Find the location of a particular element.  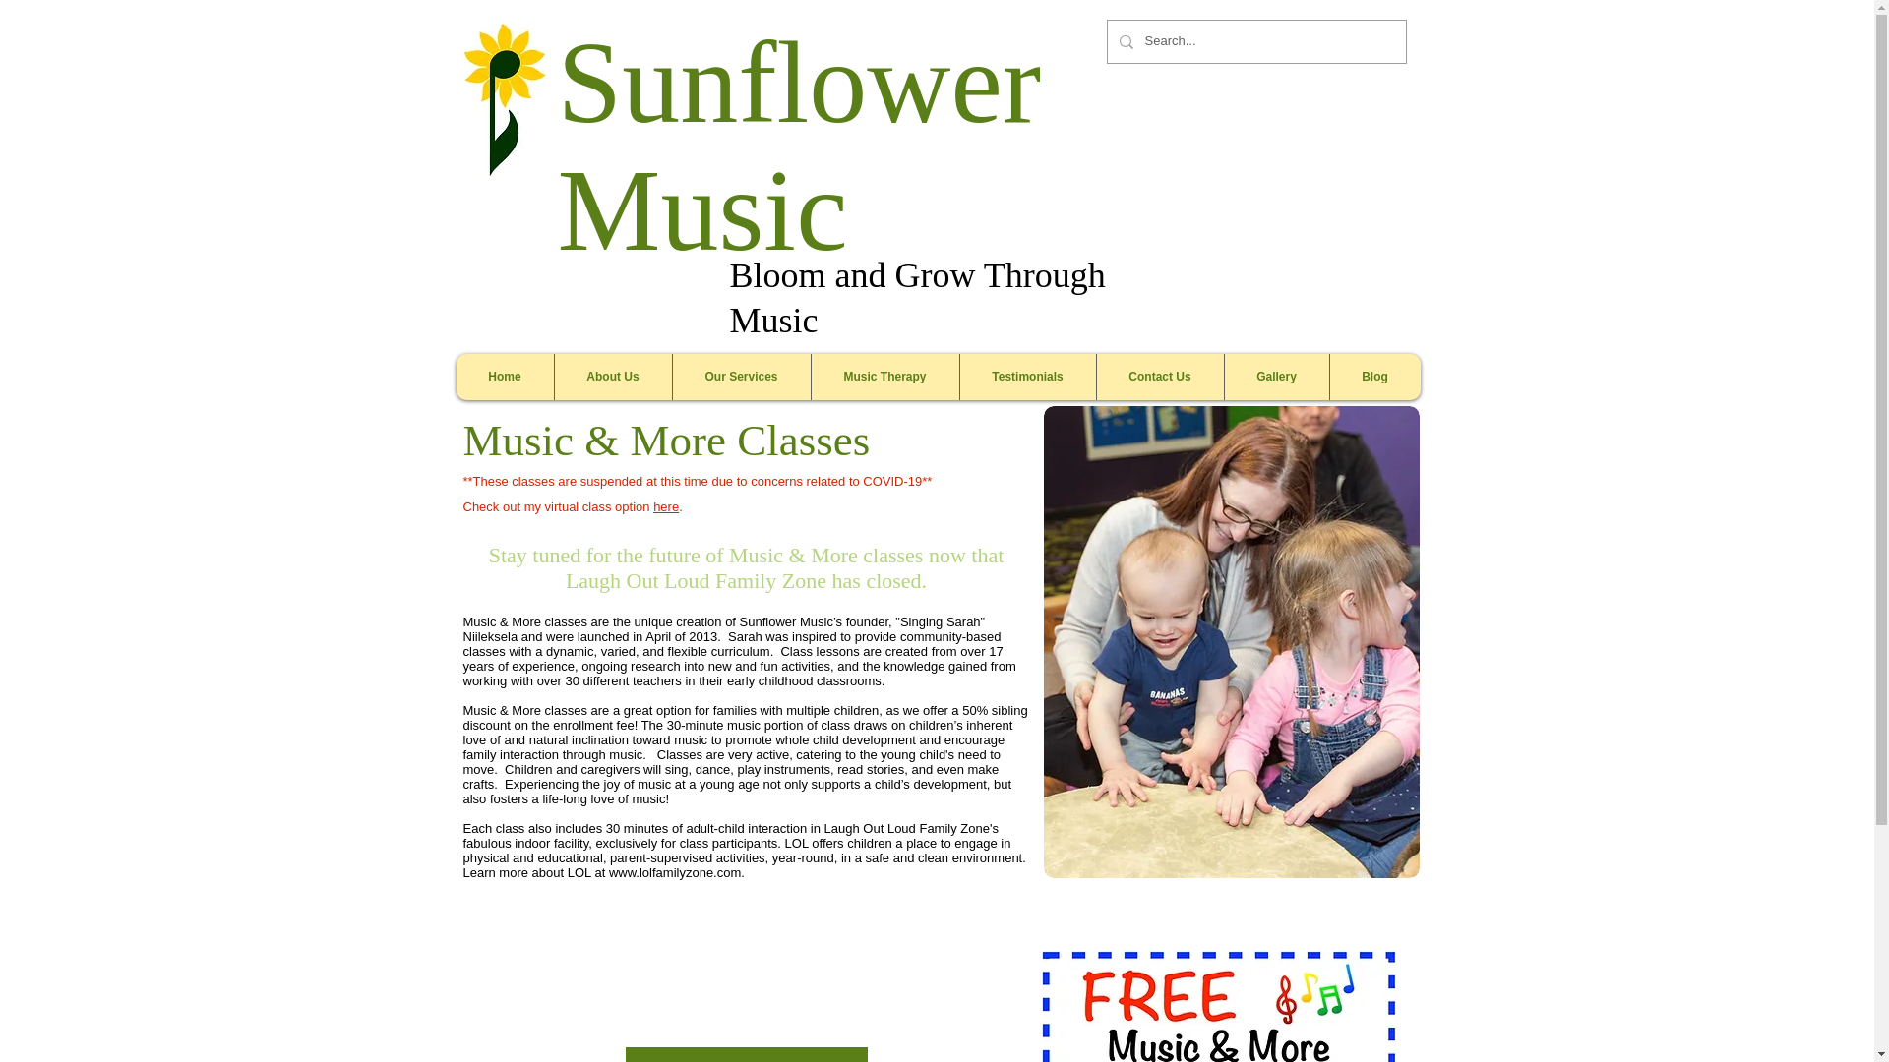

www.lolfamilyzone.com is located at coordinates (674, 873).